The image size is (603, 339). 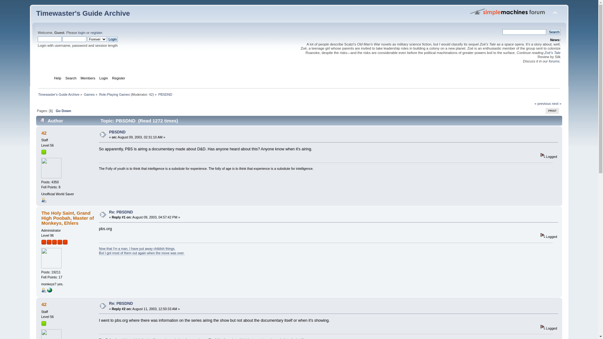 I want to click on Simple Machines Forum, so click(x=508, y=12).